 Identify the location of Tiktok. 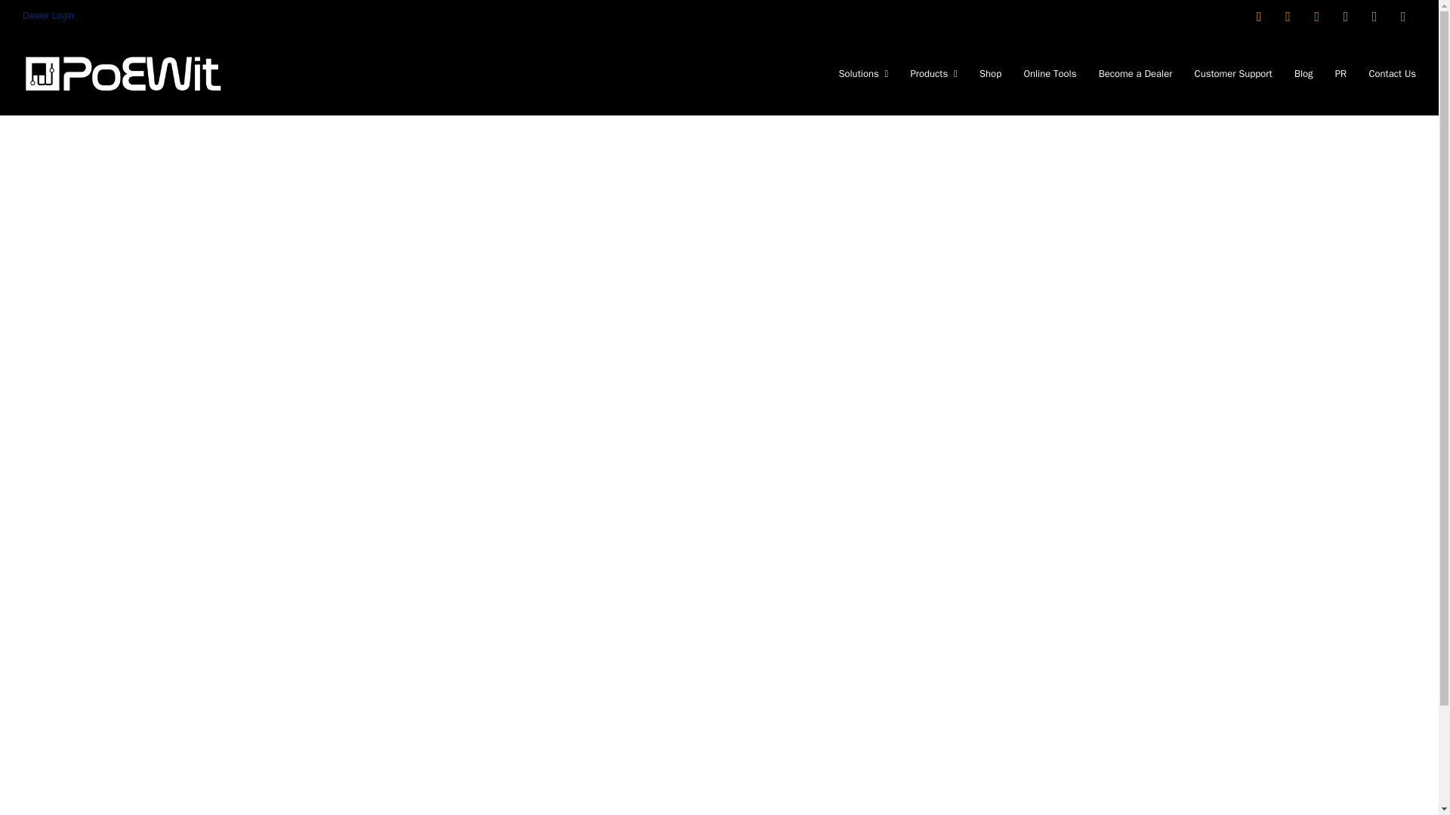
(1403, 16).